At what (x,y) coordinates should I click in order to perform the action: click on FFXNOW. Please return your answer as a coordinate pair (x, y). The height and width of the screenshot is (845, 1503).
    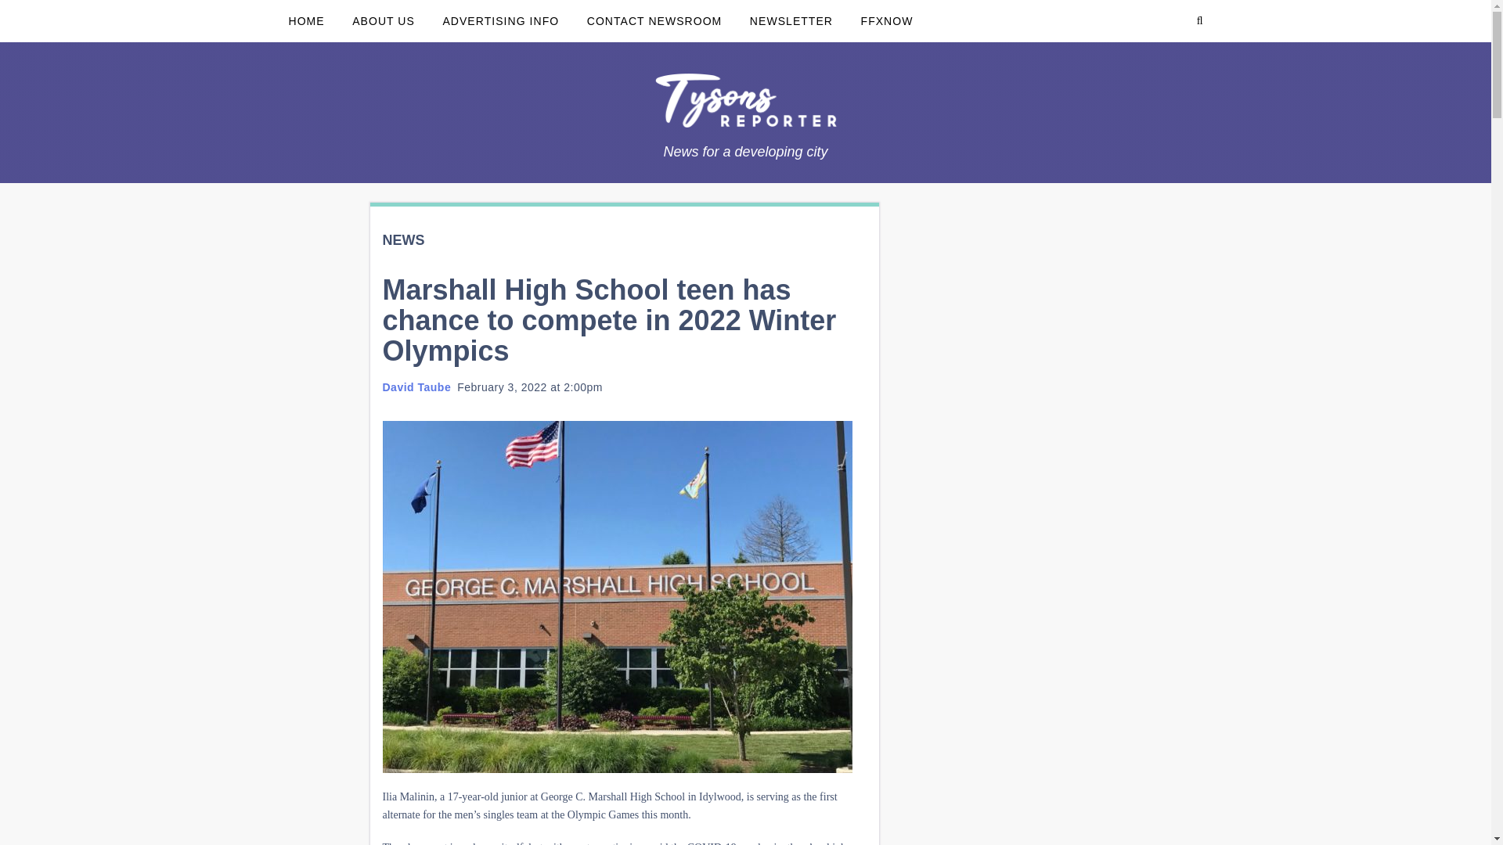
    Looking at the image, I should click on (887, 21).